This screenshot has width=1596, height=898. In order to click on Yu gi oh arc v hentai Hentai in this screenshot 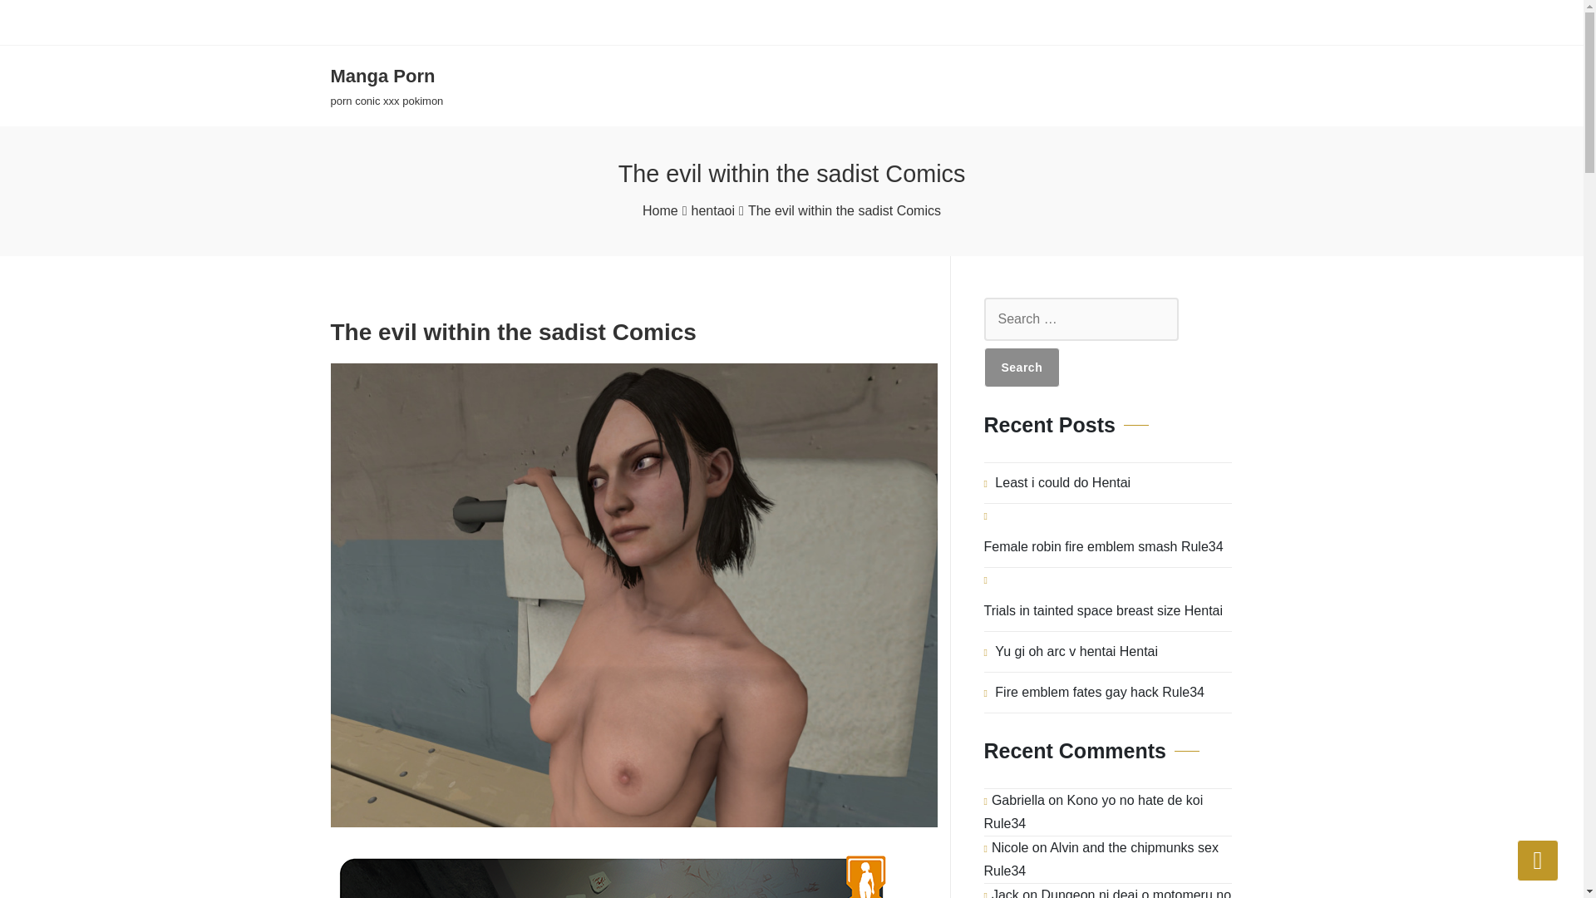, I will do `click(1076, 652)`.